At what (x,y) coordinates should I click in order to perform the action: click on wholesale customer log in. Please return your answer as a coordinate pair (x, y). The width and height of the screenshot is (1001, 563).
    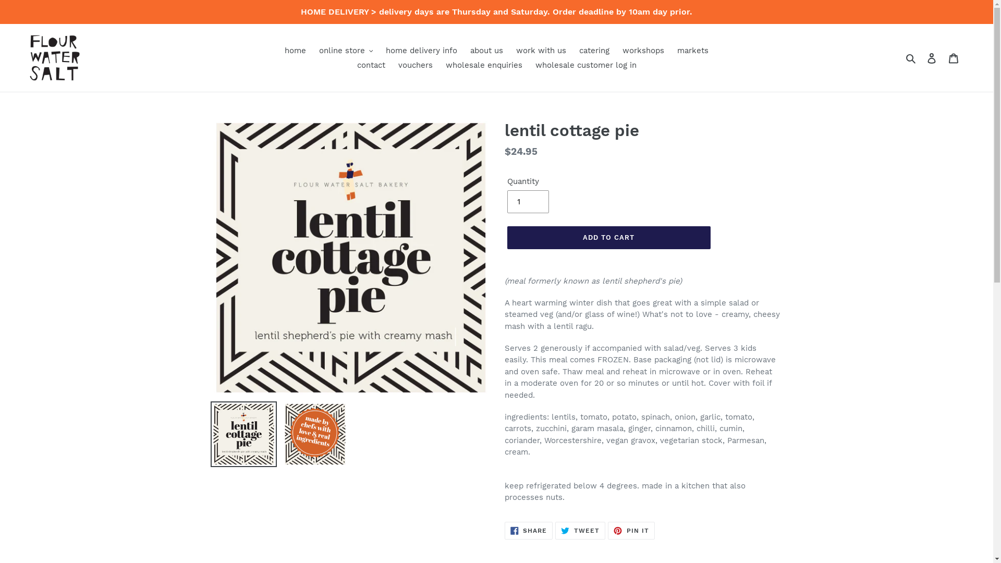
    Looking at the image, I should click on (585, 66).